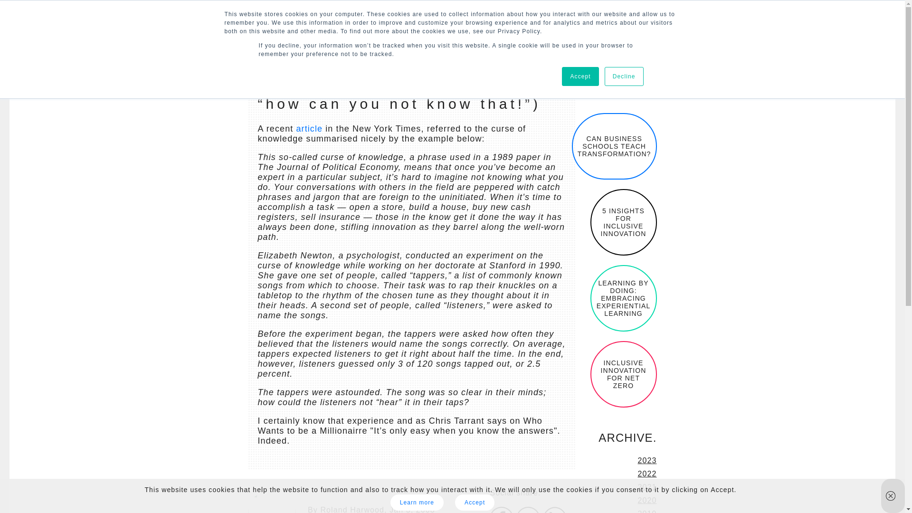  Describe the element at coordinates (583, 28) in the screenshot. I see `UNION` at that location.